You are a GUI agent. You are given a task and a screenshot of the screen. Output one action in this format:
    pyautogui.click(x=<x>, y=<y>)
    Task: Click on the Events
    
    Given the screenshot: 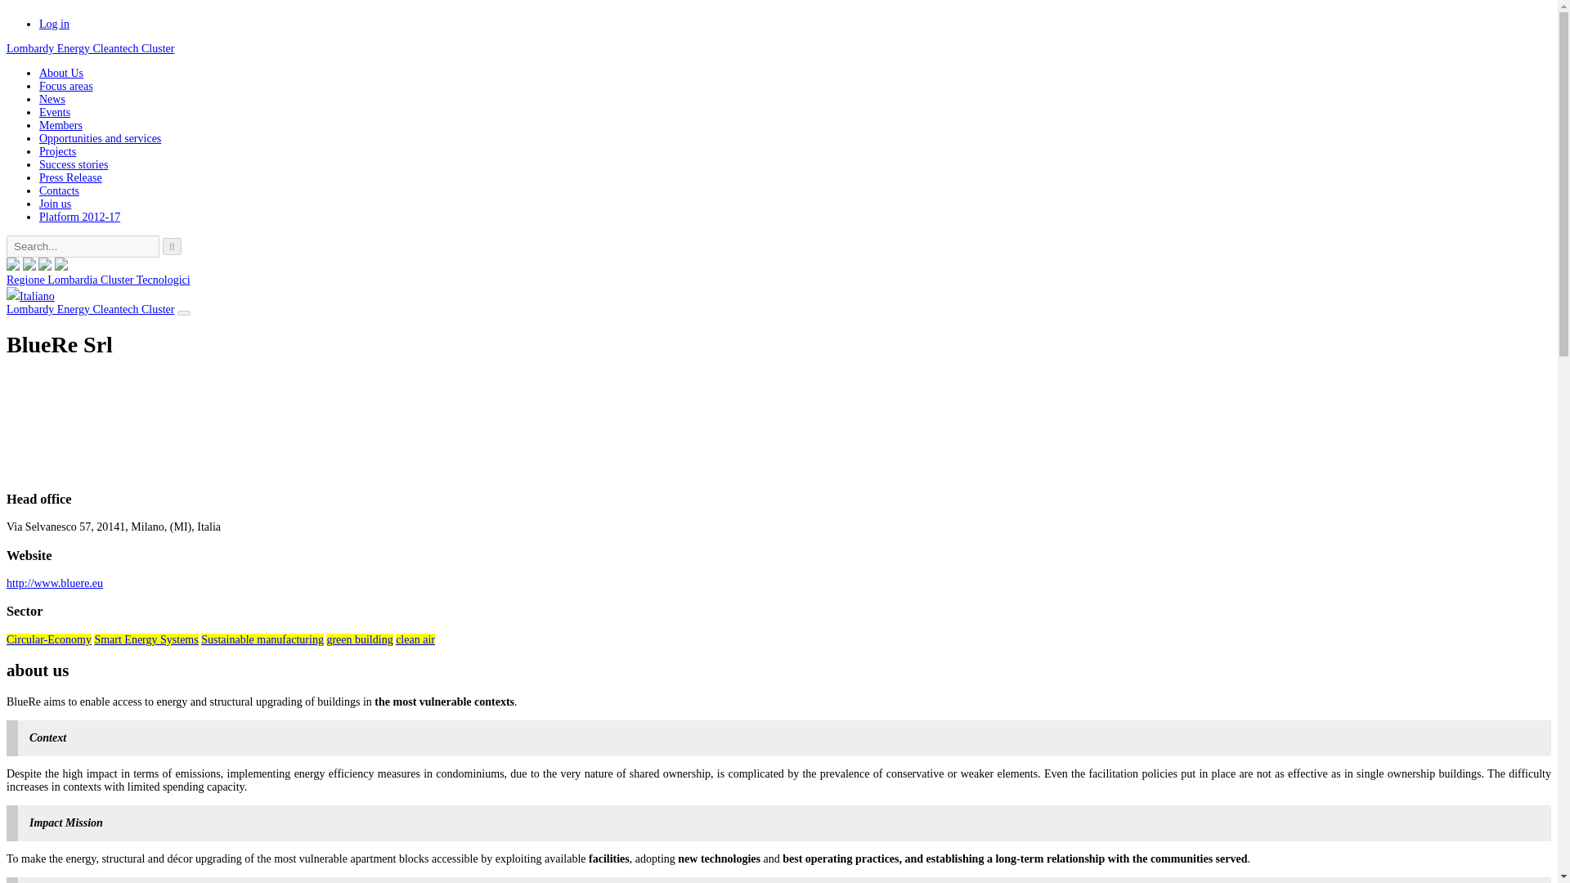 What is the action you would take?
    pyautogui.click(x=55, y=111)
    